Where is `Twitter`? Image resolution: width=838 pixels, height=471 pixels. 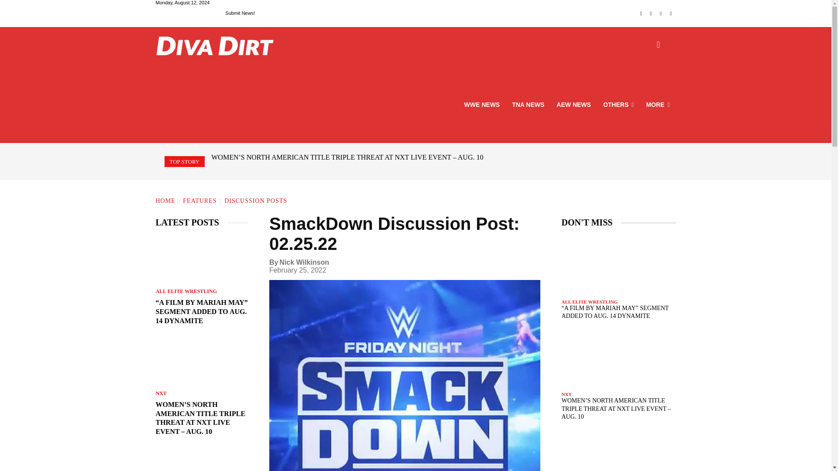 Twitter is located at coordinates (661, 14).